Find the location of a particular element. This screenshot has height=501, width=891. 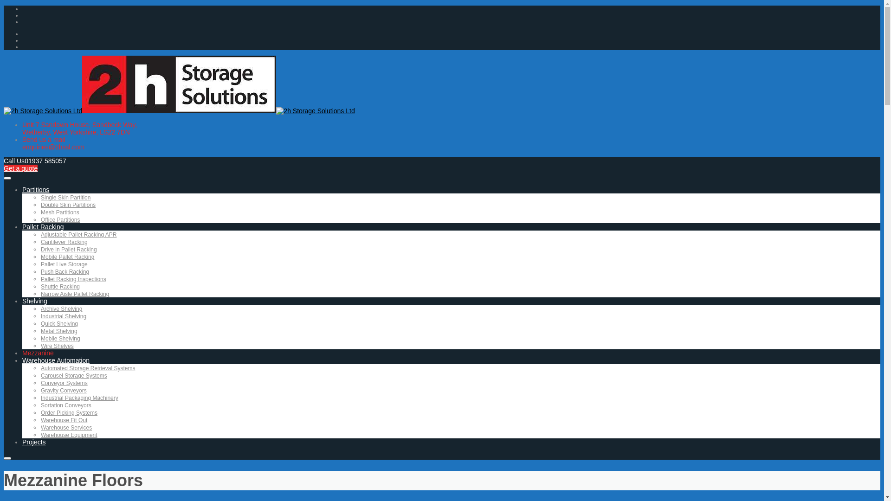

Quick Shelving is located at coordinates (59, 324).